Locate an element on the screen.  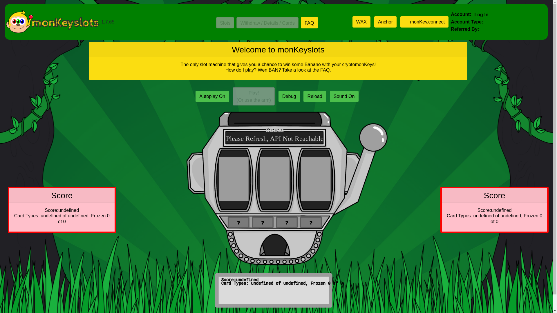
Debug is located at coordinates (289, 96).